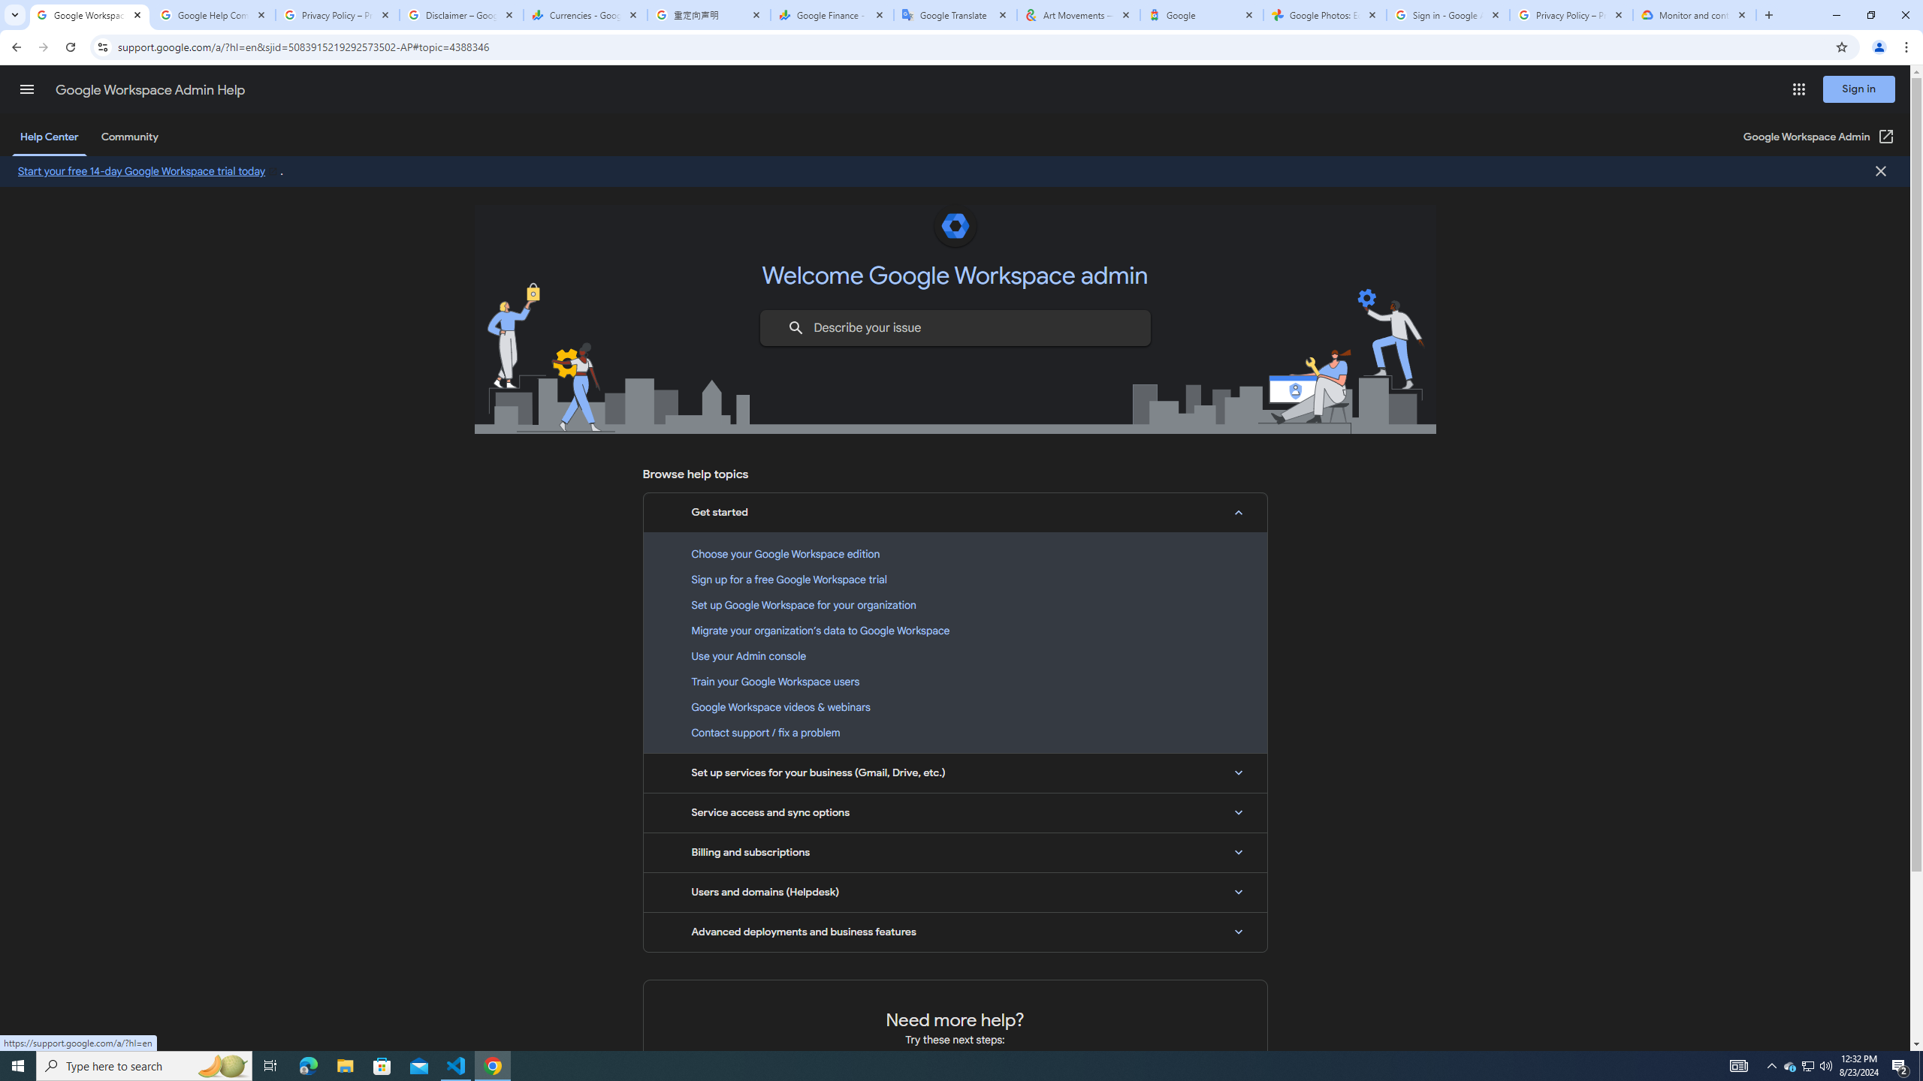 Image resolution: width=1923 pixels, height=1081 pixels. I want to click on Contact support / fix a problem, so click(955, 733).